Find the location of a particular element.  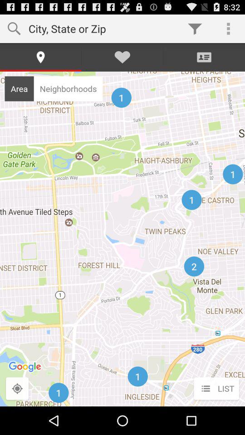

scroll until area icon is located at coordinates (19, 88).